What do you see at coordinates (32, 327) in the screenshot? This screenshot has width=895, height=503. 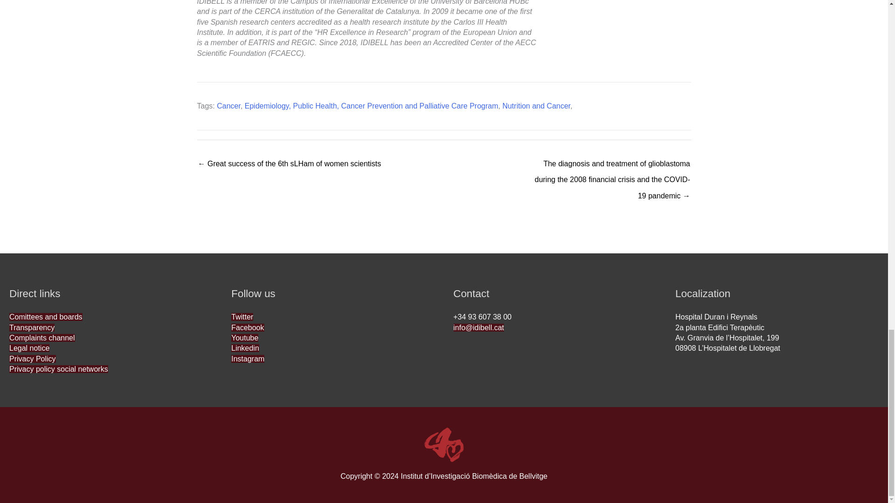 I see `Transparency` at bounding box center [32, 327].